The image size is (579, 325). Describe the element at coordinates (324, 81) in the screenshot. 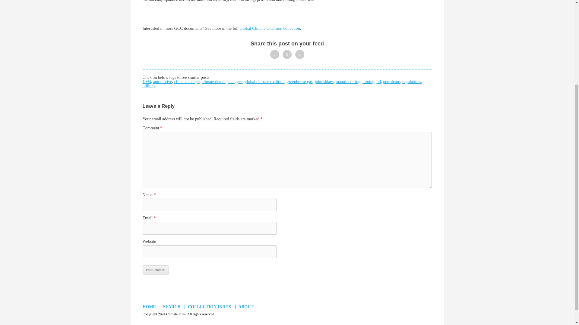

I see `john shlaes` at that location.